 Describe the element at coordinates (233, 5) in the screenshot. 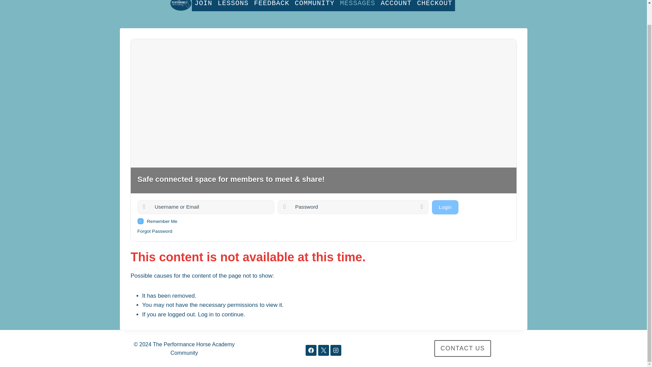

I see `LESSONS` at that location.